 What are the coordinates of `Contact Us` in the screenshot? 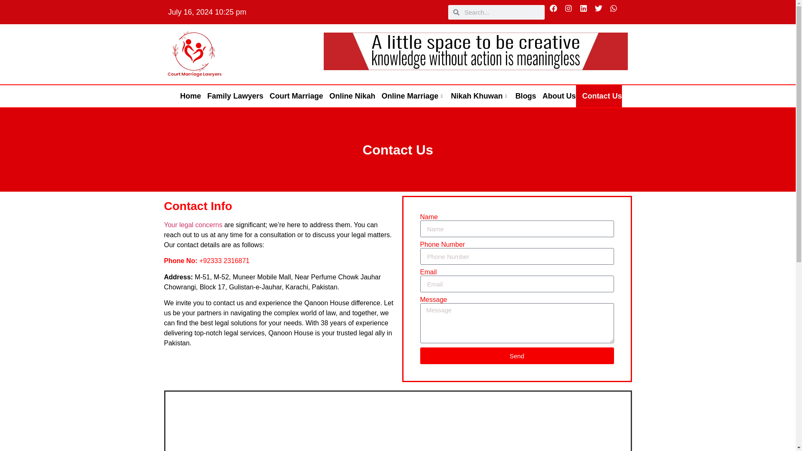 It's located at (599, 96).